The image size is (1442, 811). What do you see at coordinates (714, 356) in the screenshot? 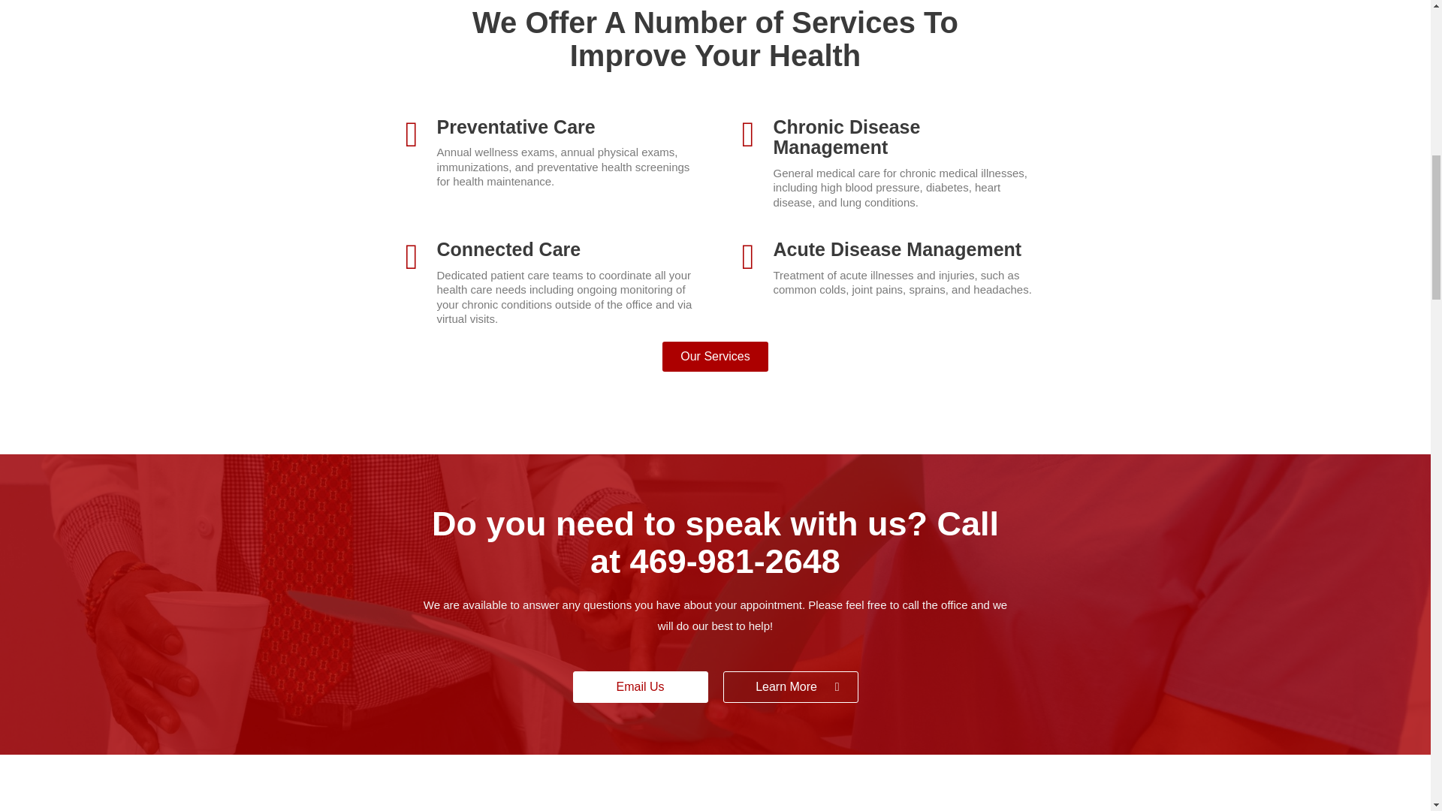
I see `Our Services` at bounding box center [714, 356].